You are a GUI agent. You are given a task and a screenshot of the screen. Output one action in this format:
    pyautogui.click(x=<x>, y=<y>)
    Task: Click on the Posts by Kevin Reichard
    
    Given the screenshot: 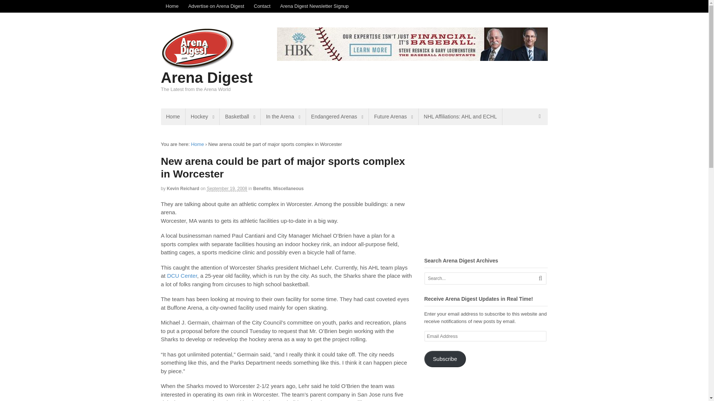 What is the action you would take?
    pyautogui.click(x=183, y=189)
    